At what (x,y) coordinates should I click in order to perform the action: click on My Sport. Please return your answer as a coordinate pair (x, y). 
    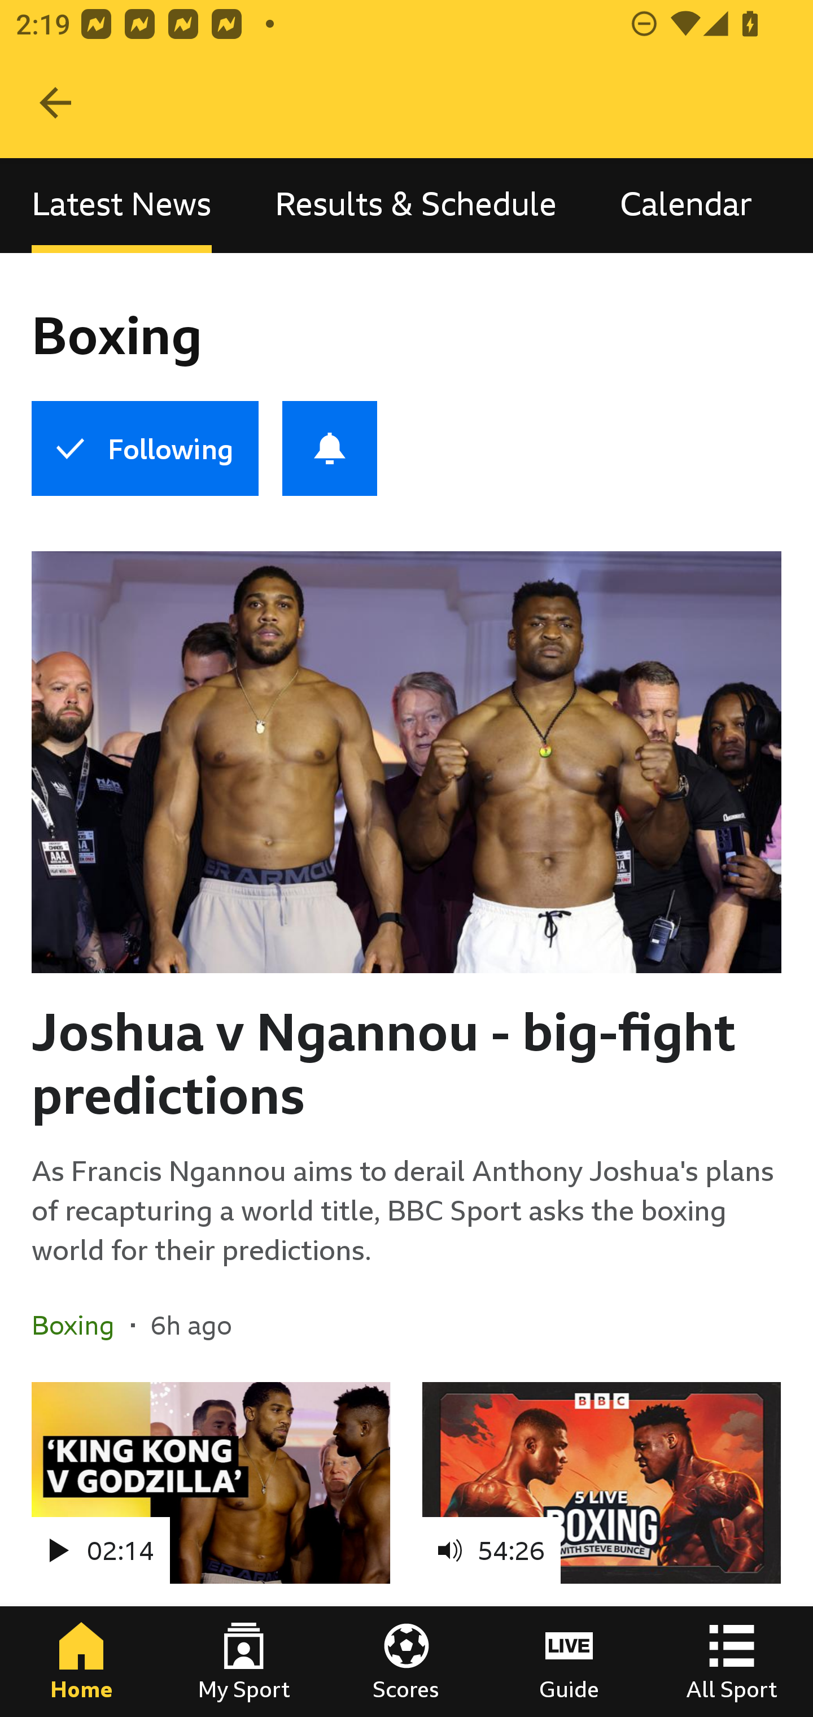
    Looking at the image, I should click on (244, 1662).